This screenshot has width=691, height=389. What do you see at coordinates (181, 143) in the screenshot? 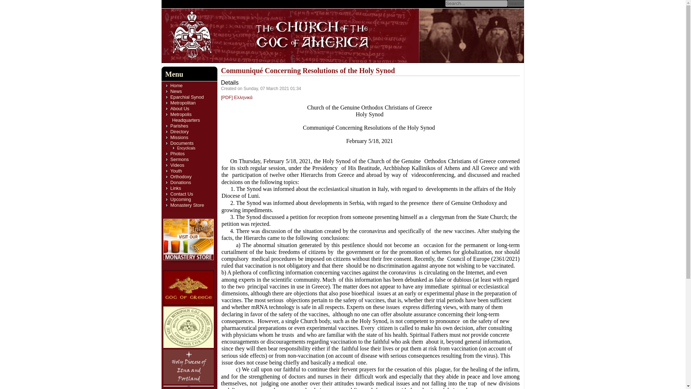
I see `Documents` at bounding box center [181, 143].